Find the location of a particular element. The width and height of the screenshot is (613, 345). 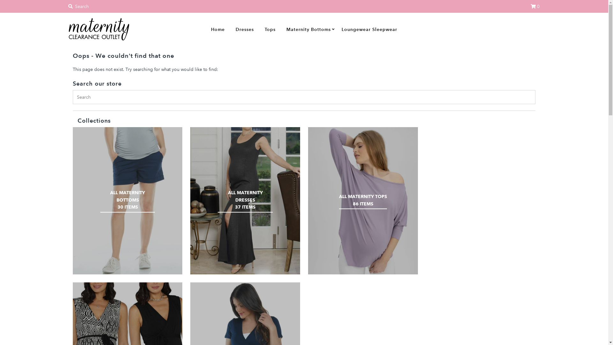

All Maternity Tops is located at coordinates (363, 201).